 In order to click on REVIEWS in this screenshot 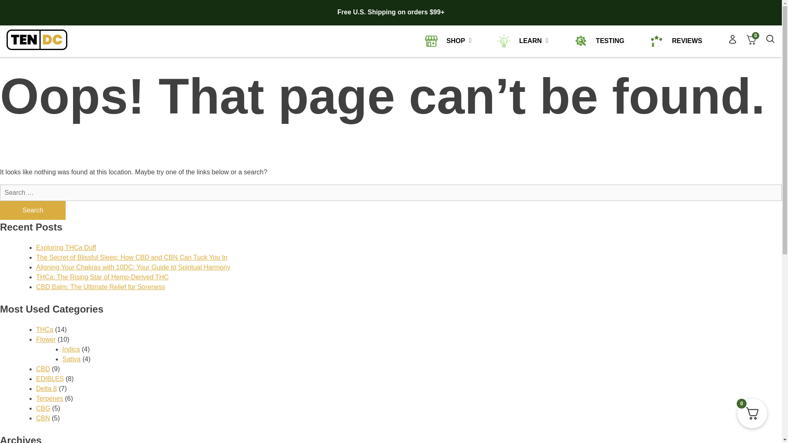, I will do `click(676, 41)`.